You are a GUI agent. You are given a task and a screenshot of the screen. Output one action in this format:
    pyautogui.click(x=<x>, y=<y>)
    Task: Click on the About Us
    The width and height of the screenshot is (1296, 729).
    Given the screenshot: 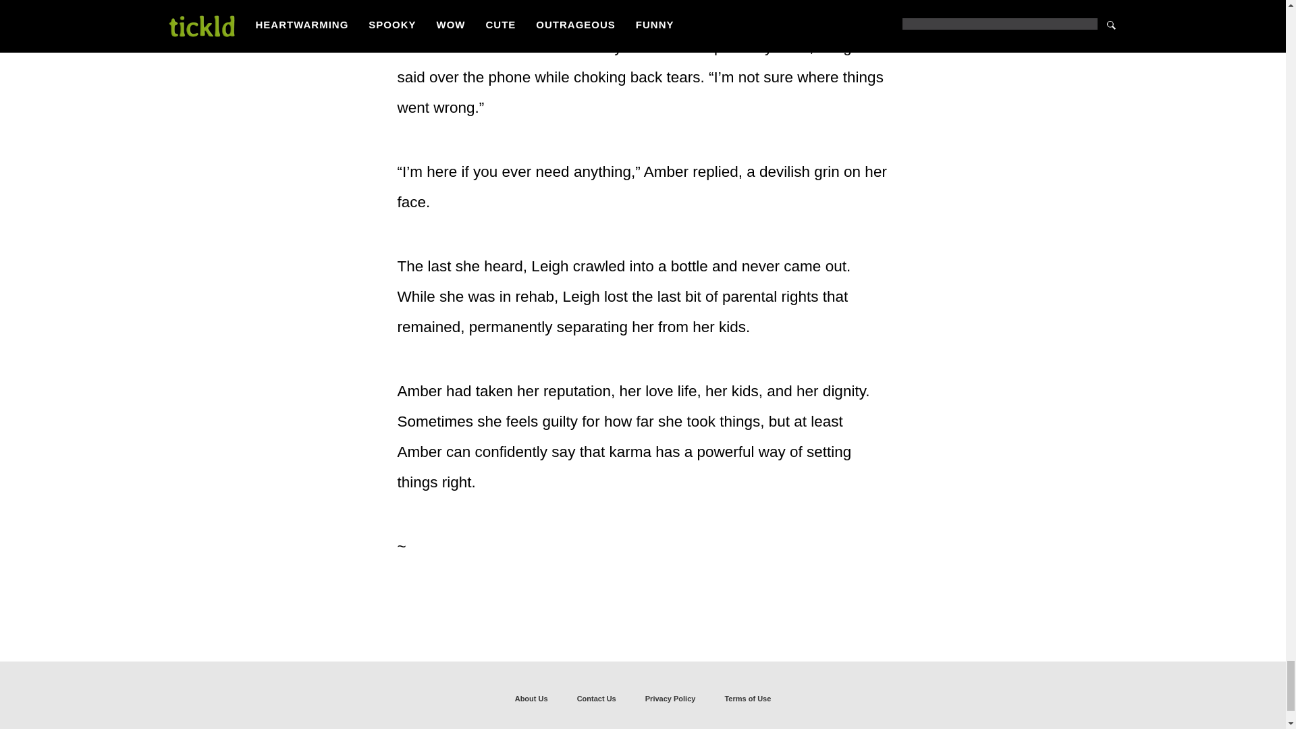 What is the action you would take?
    pyautogui.click(x=531, y=698)
    